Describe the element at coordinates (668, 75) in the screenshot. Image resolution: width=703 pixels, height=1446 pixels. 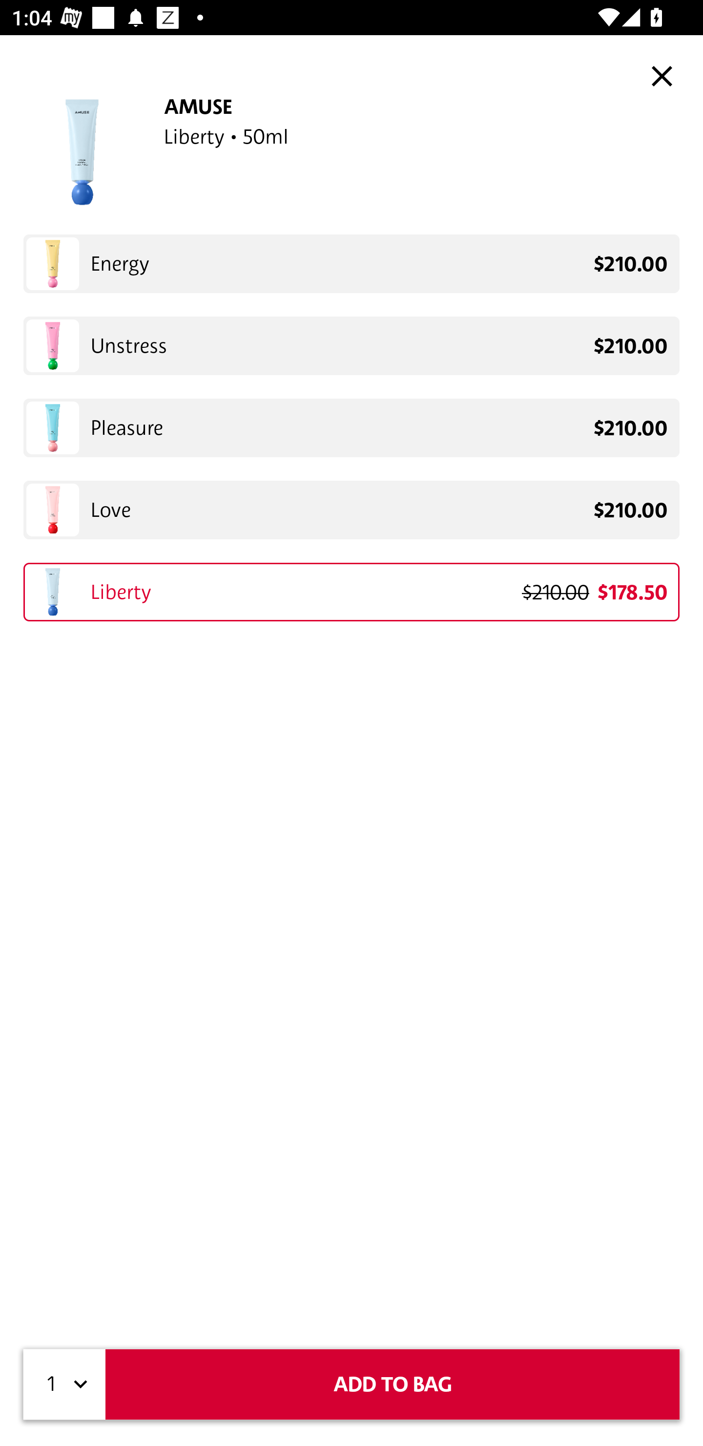
I see `Bag` at that location.